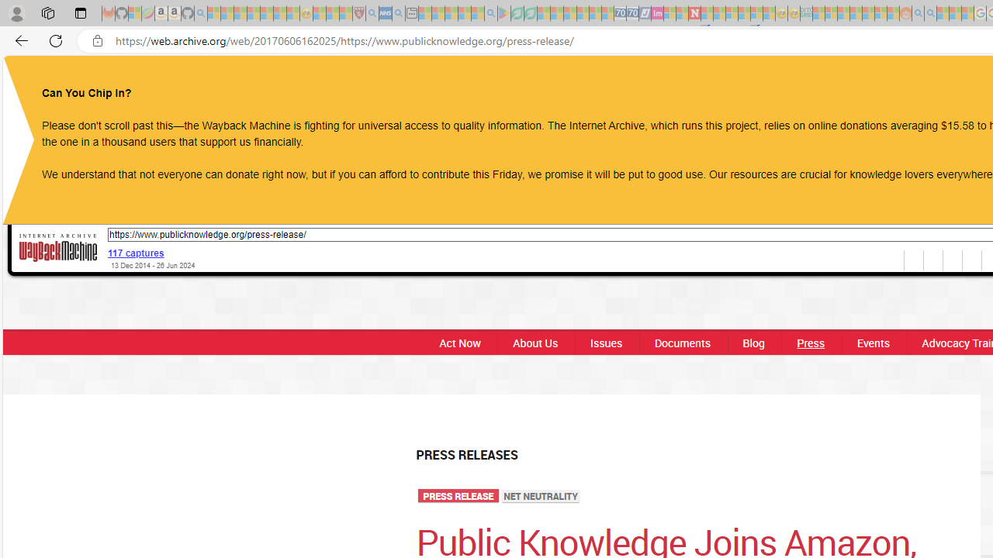 This screenshot has height=558, width=993. Describe the element at coordinates (535, 343) in the screenshot. I see `About Us` at that location.